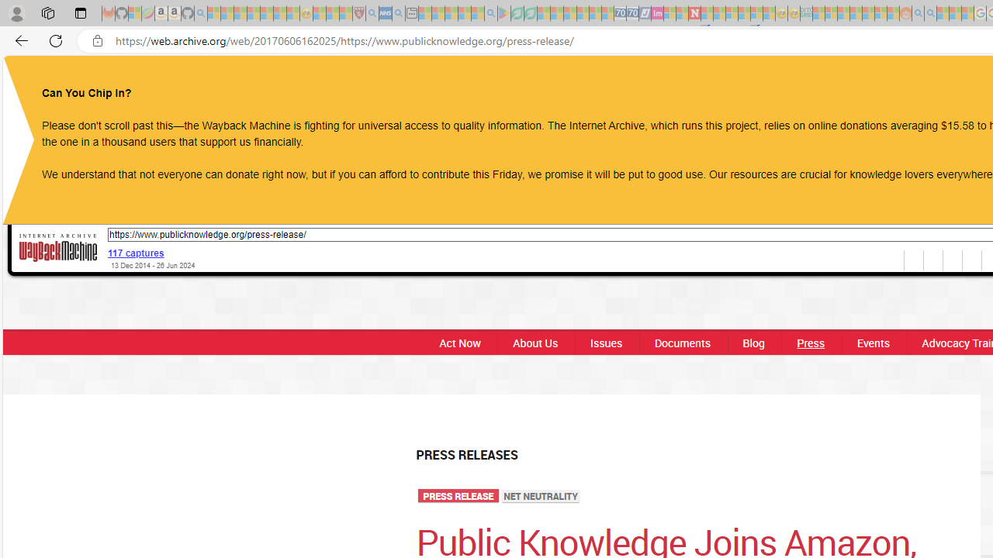 This screenshot has height=558, width=993. Describe the element at coordinates (535, 343) in the screenshot. I see `About Us` at that location.